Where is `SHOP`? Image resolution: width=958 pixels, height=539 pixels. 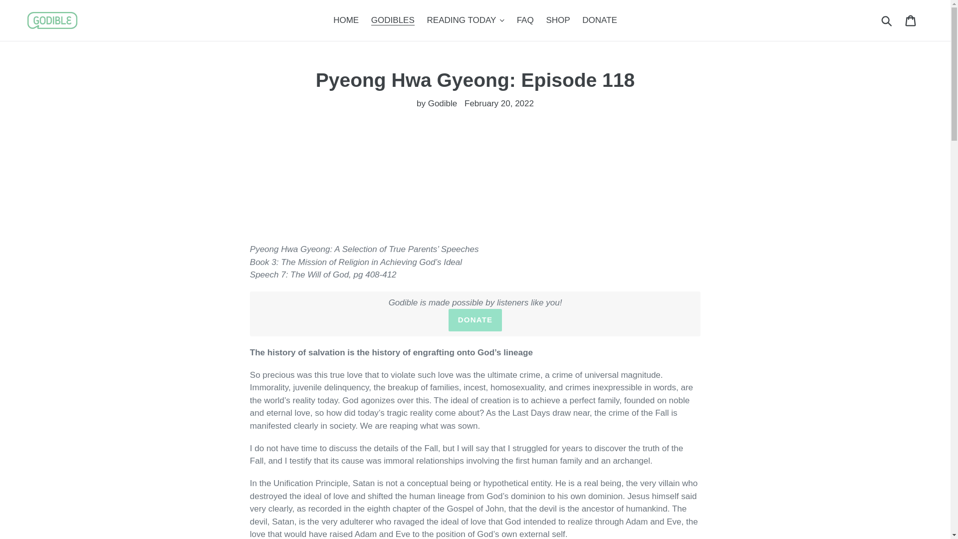 SHOP is located at coordinates (558, 20).